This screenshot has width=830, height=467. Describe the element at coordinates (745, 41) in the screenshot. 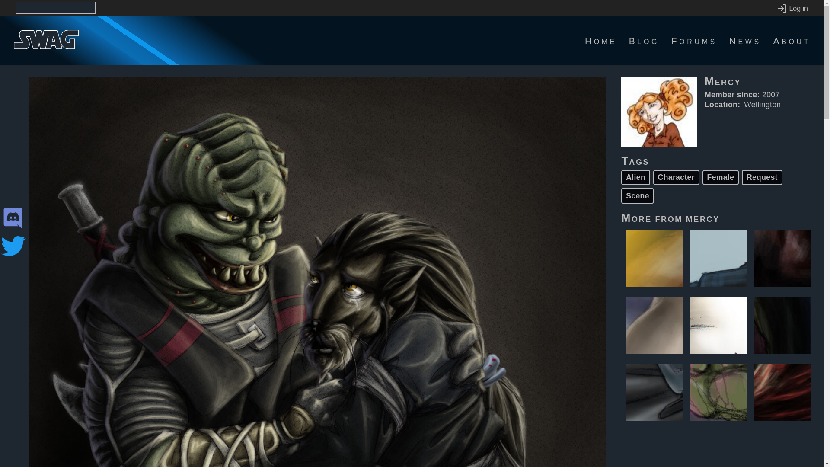

I see `News` at that location.